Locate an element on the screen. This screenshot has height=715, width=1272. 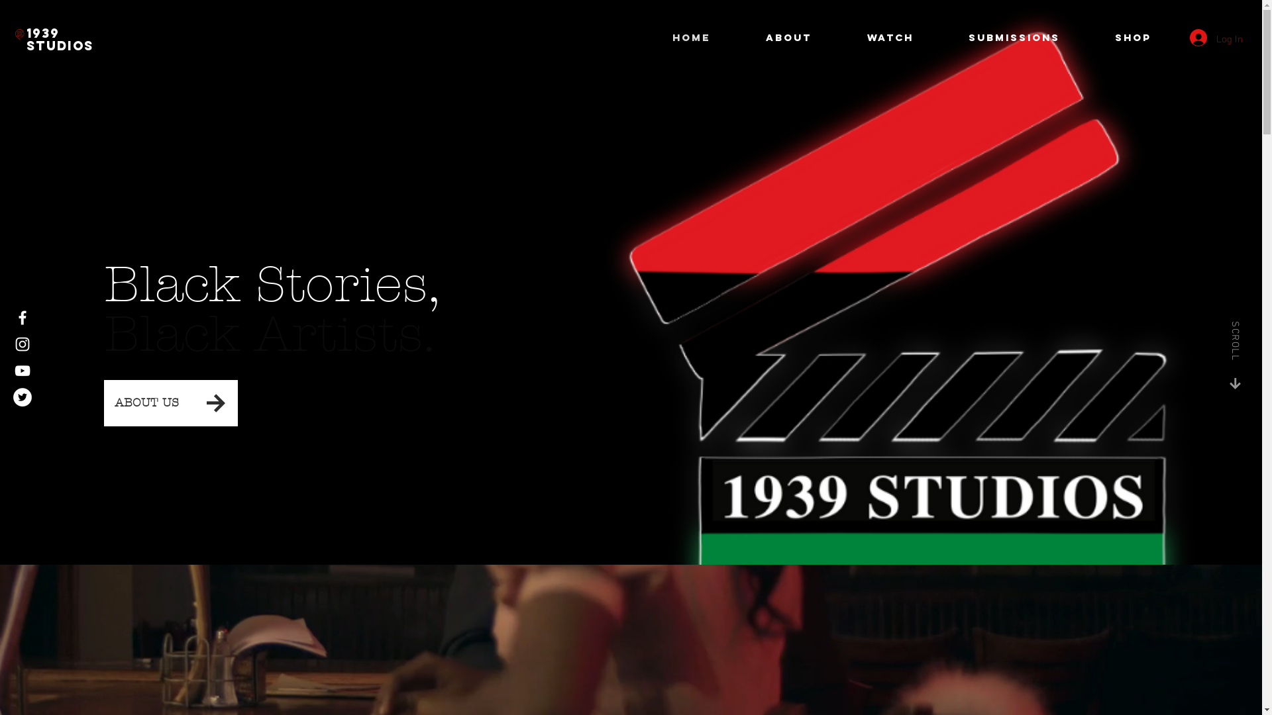
WATCH is located at coordinates (908, 38).